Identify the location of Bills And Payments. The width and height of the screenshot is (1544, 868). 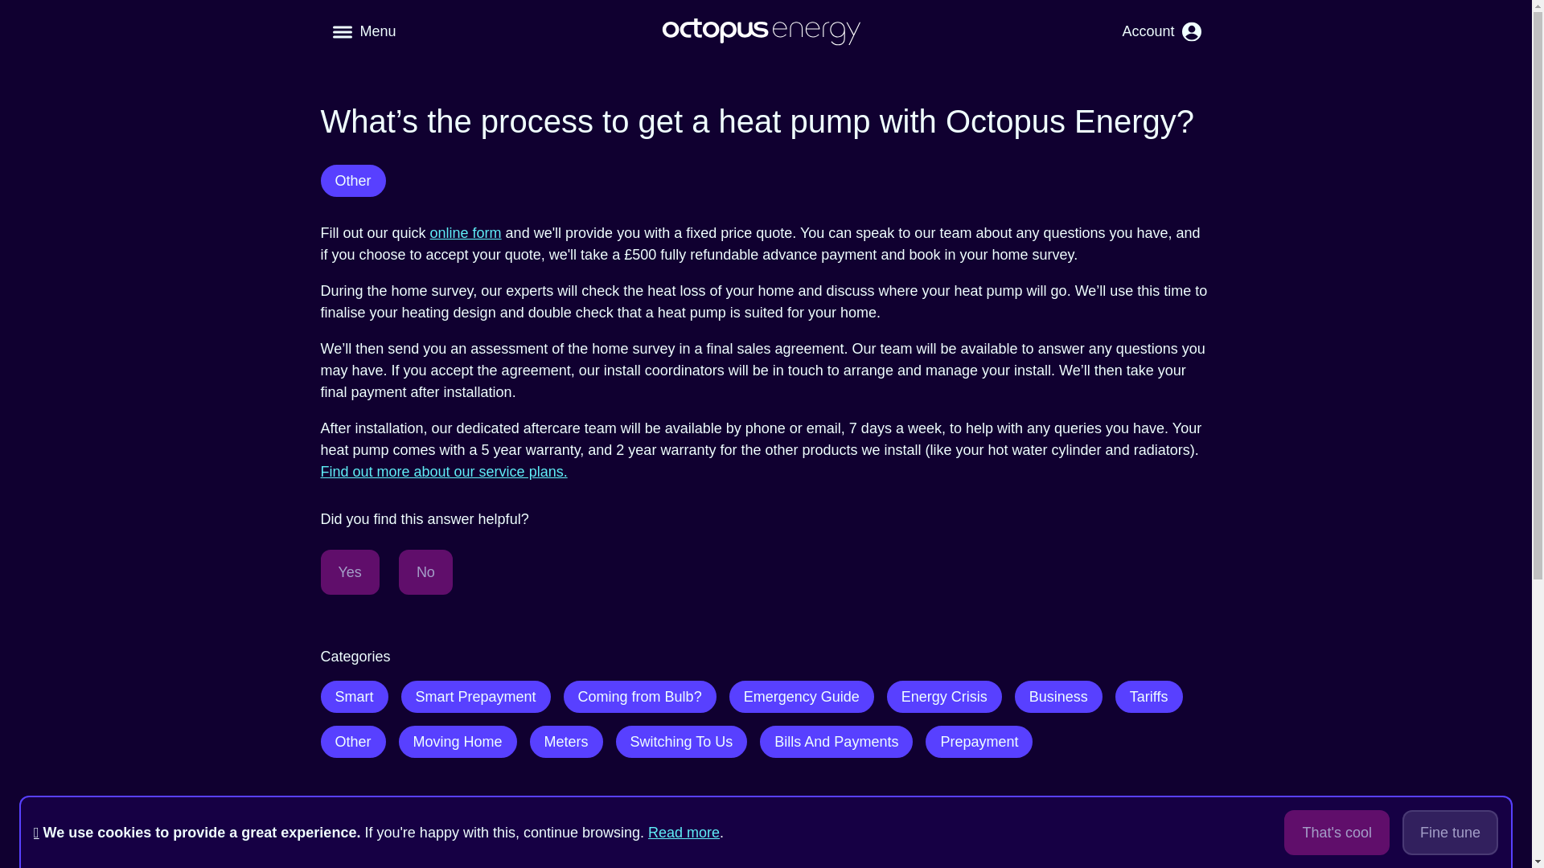
(836, 741).